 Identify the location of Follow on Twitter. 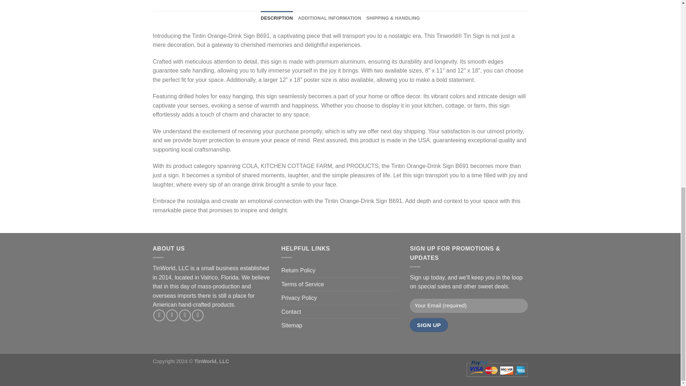
(185, 315).